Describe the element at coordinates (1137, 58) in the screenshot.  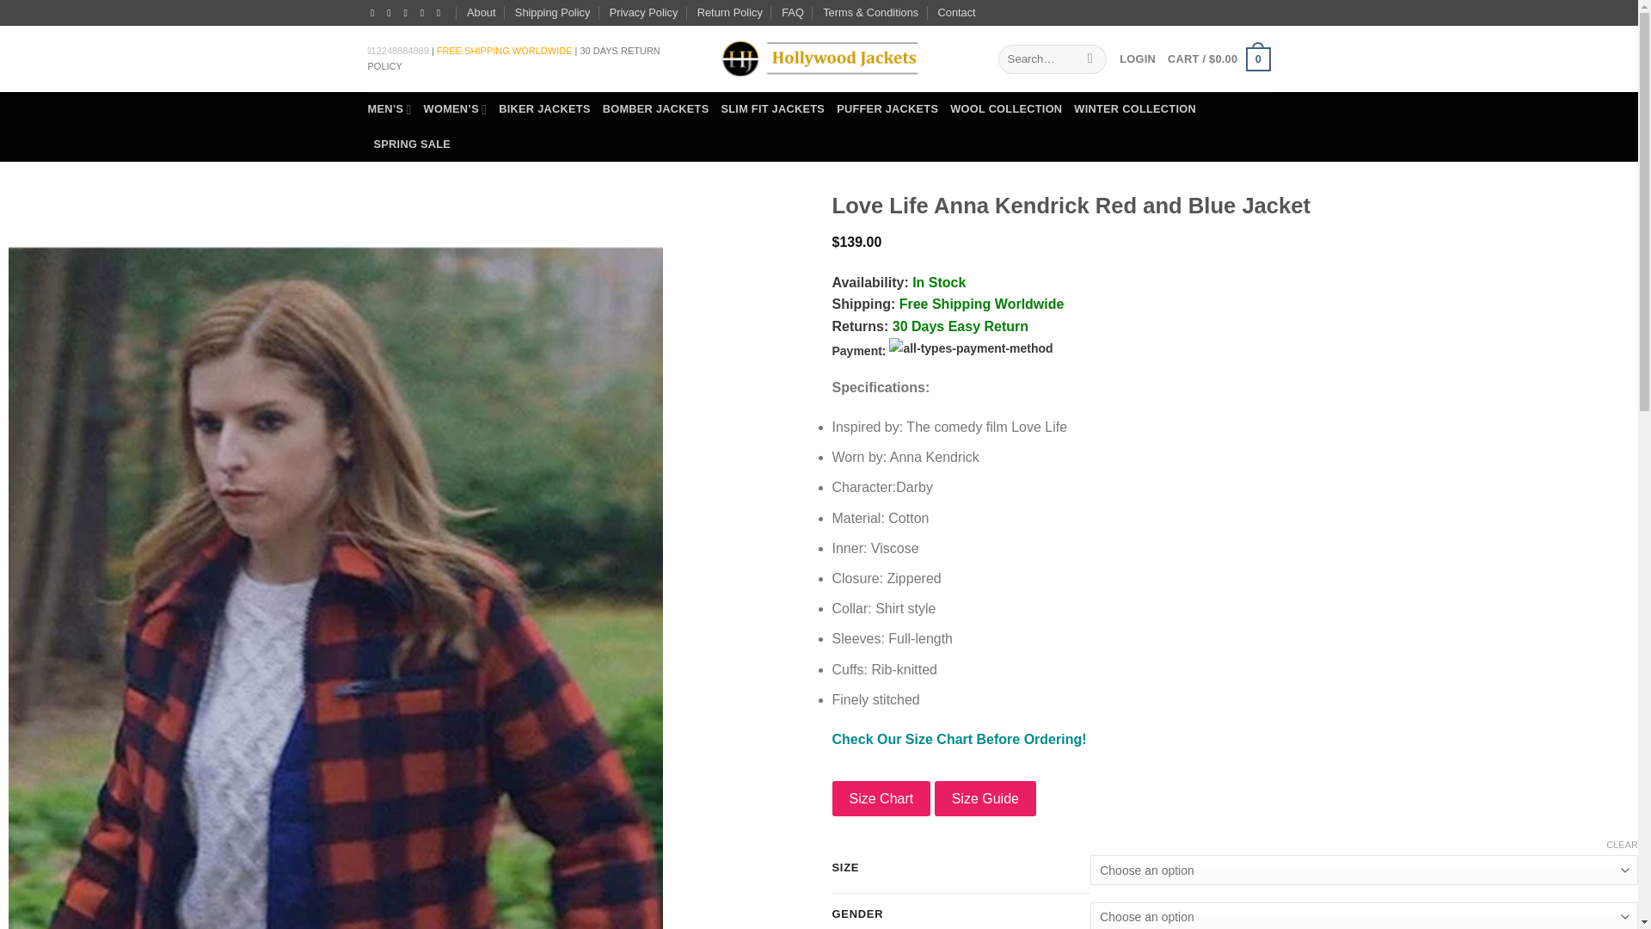
I see `LOGIN` at that location.